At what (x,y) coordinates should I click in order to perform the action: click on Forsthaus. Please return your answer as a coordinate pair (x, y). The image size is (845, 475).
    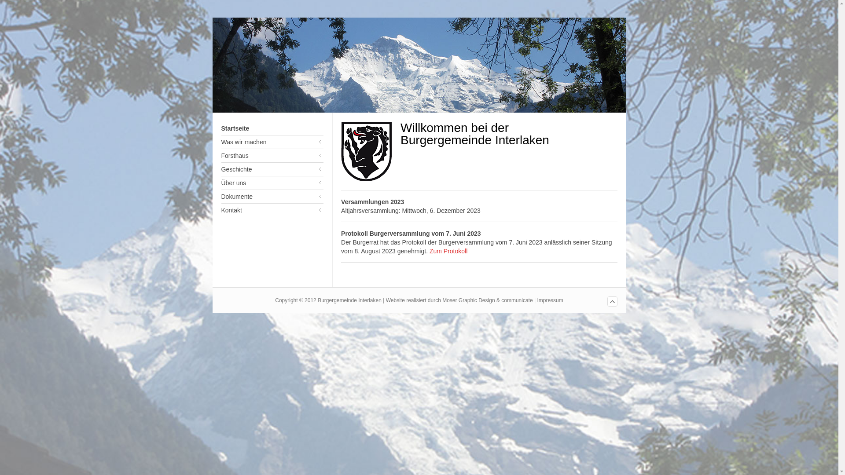
    Looking at the image, I should click on (272, 156).